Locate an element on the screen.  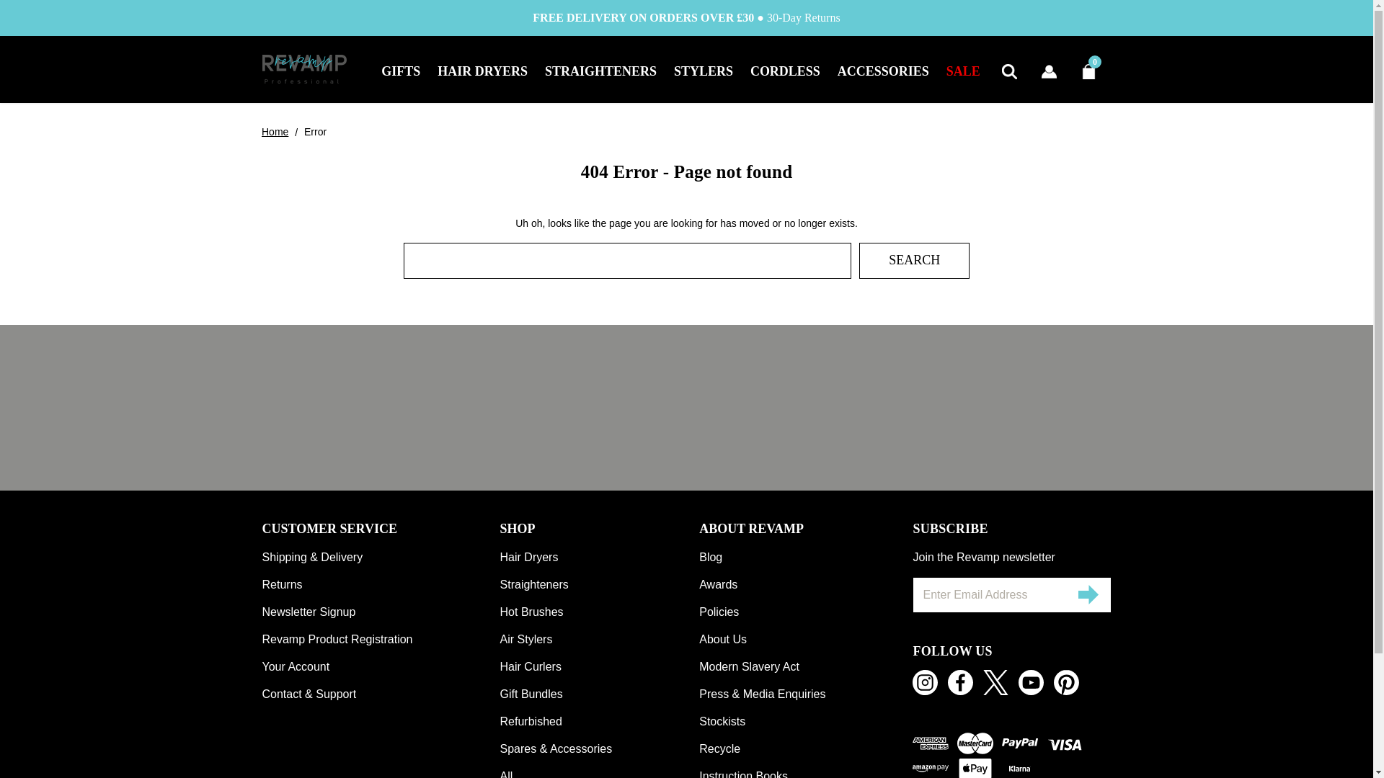
CORDLESS is located at coordinates (786, 69).